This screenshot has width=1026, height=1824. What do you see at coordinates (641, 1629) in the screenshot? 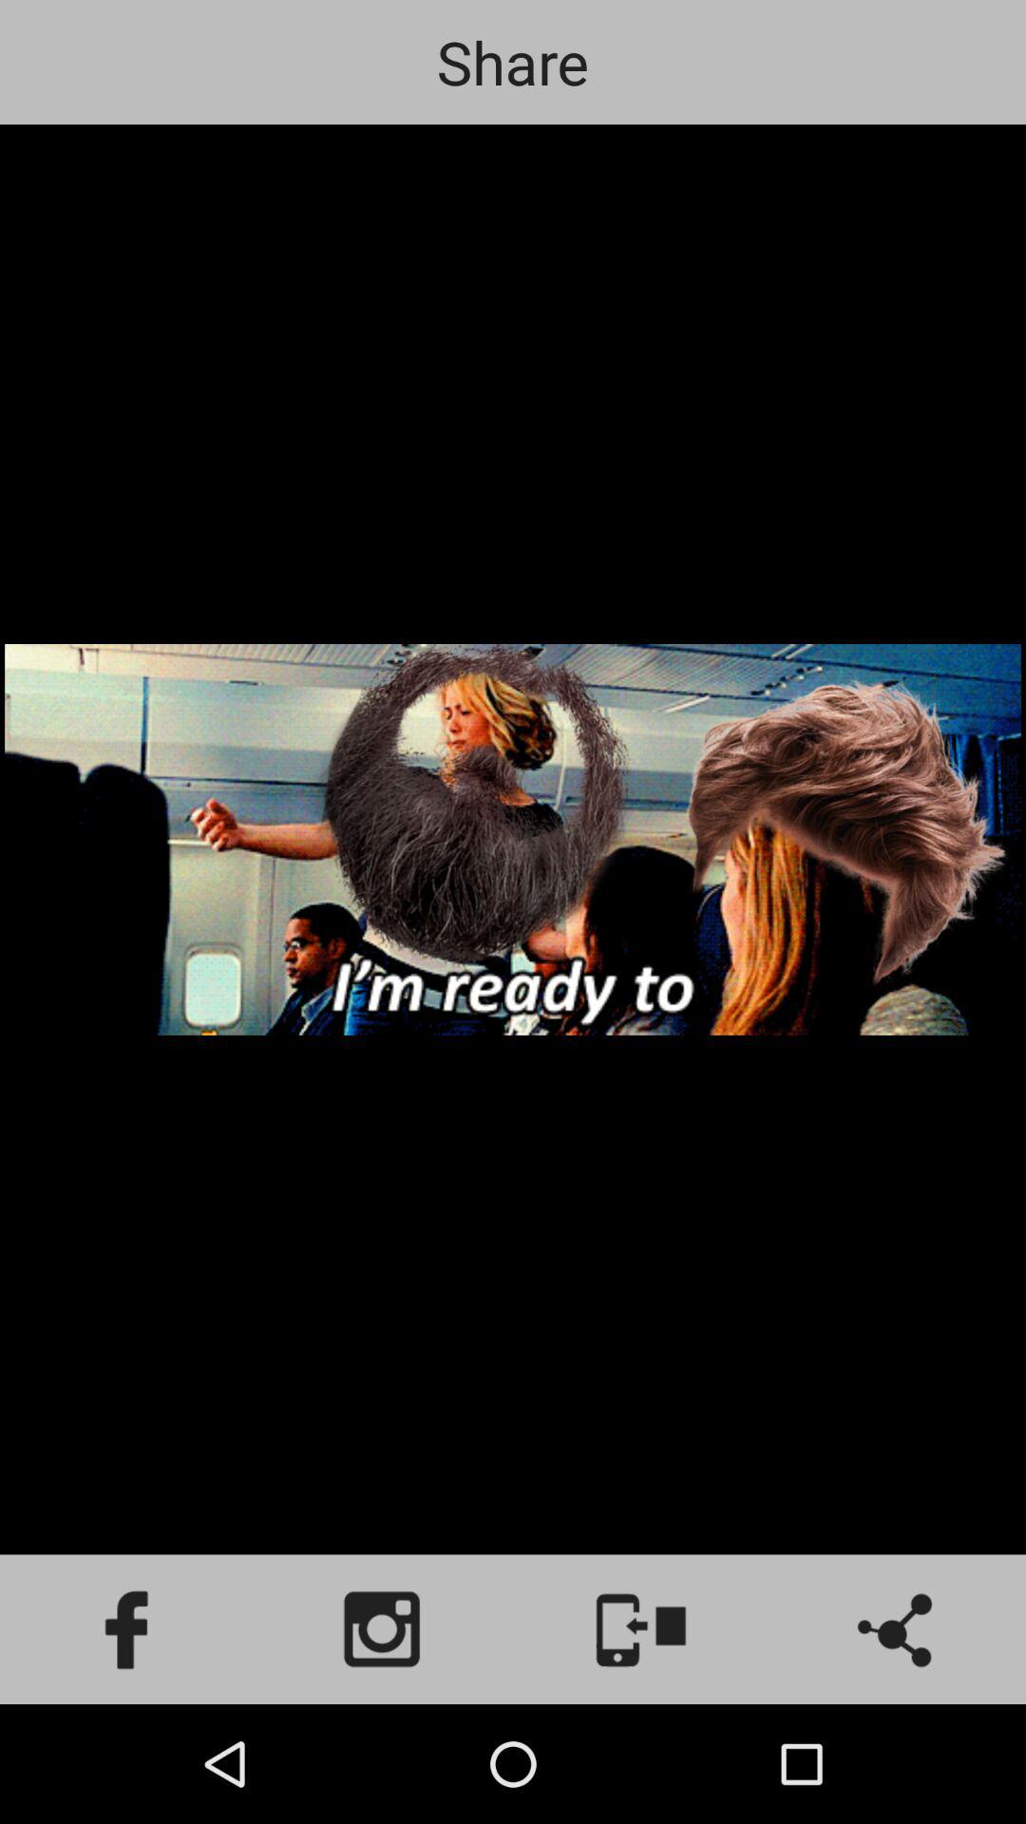
I see `share to phone` at bounding box center [641, 1629].